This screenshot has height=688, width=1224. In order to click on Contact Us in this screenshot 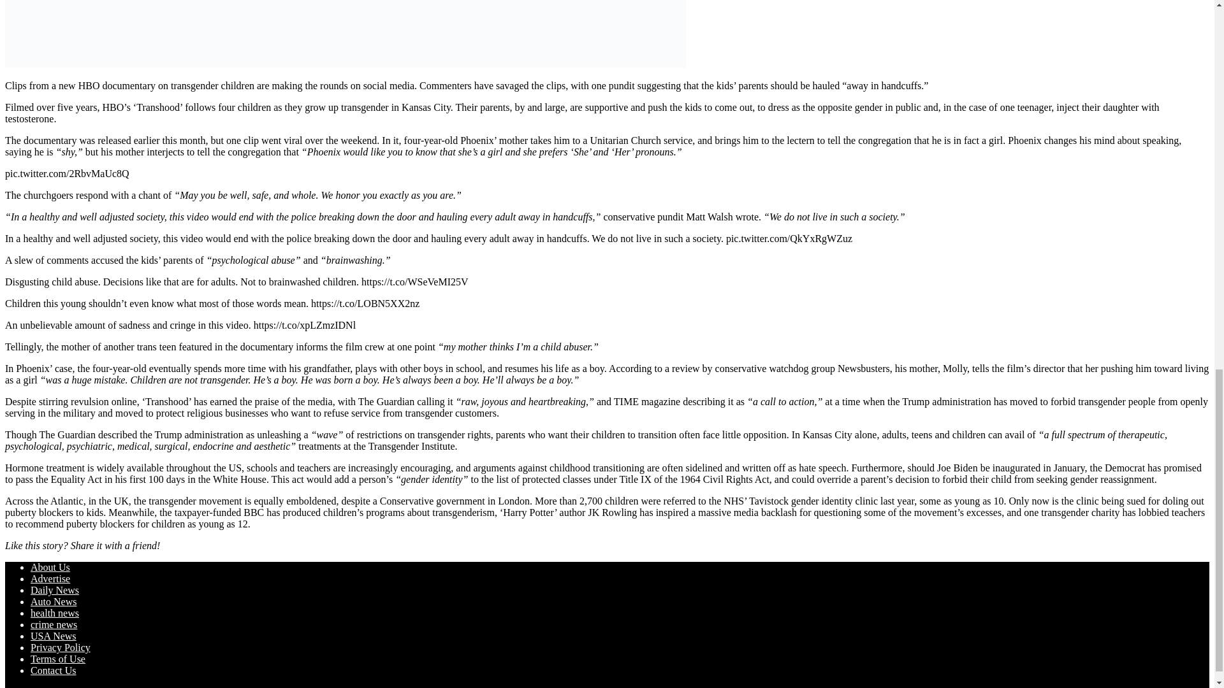, I will do `click(54, 670)`.